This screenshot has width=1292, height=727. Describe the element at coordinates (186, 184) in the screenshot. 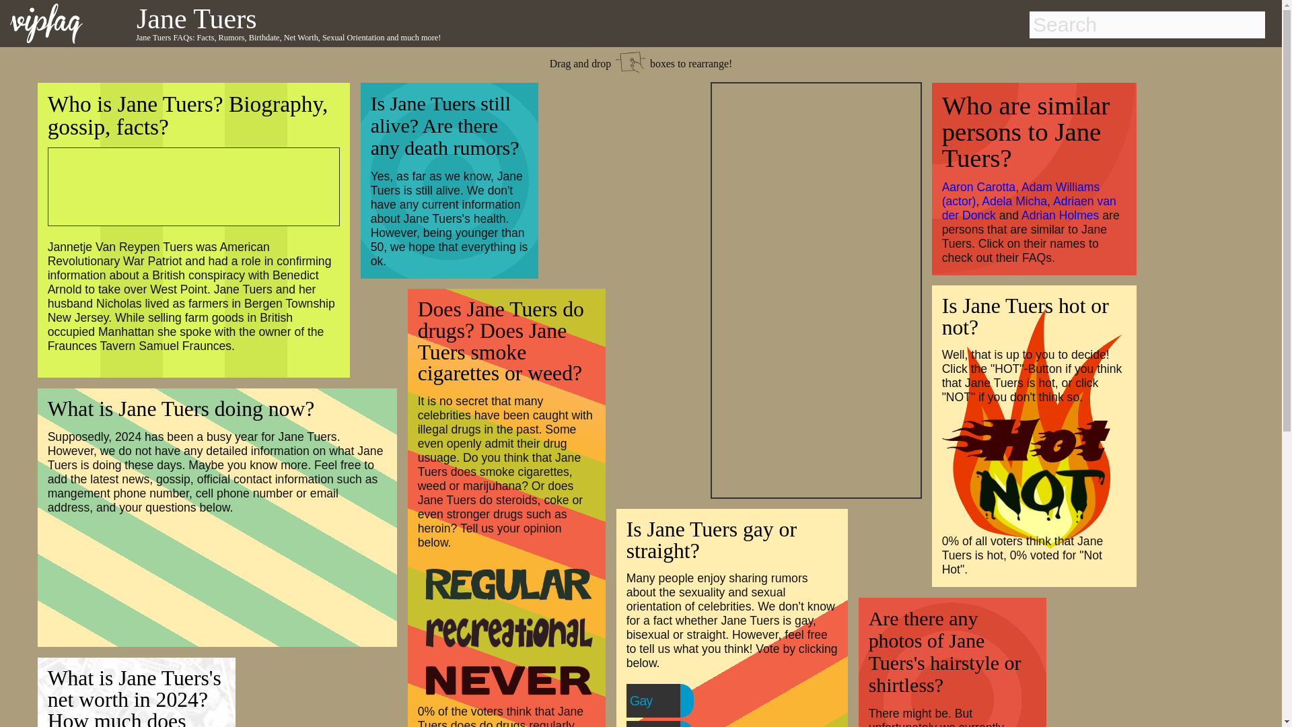

I see `Advertisement` at that location.